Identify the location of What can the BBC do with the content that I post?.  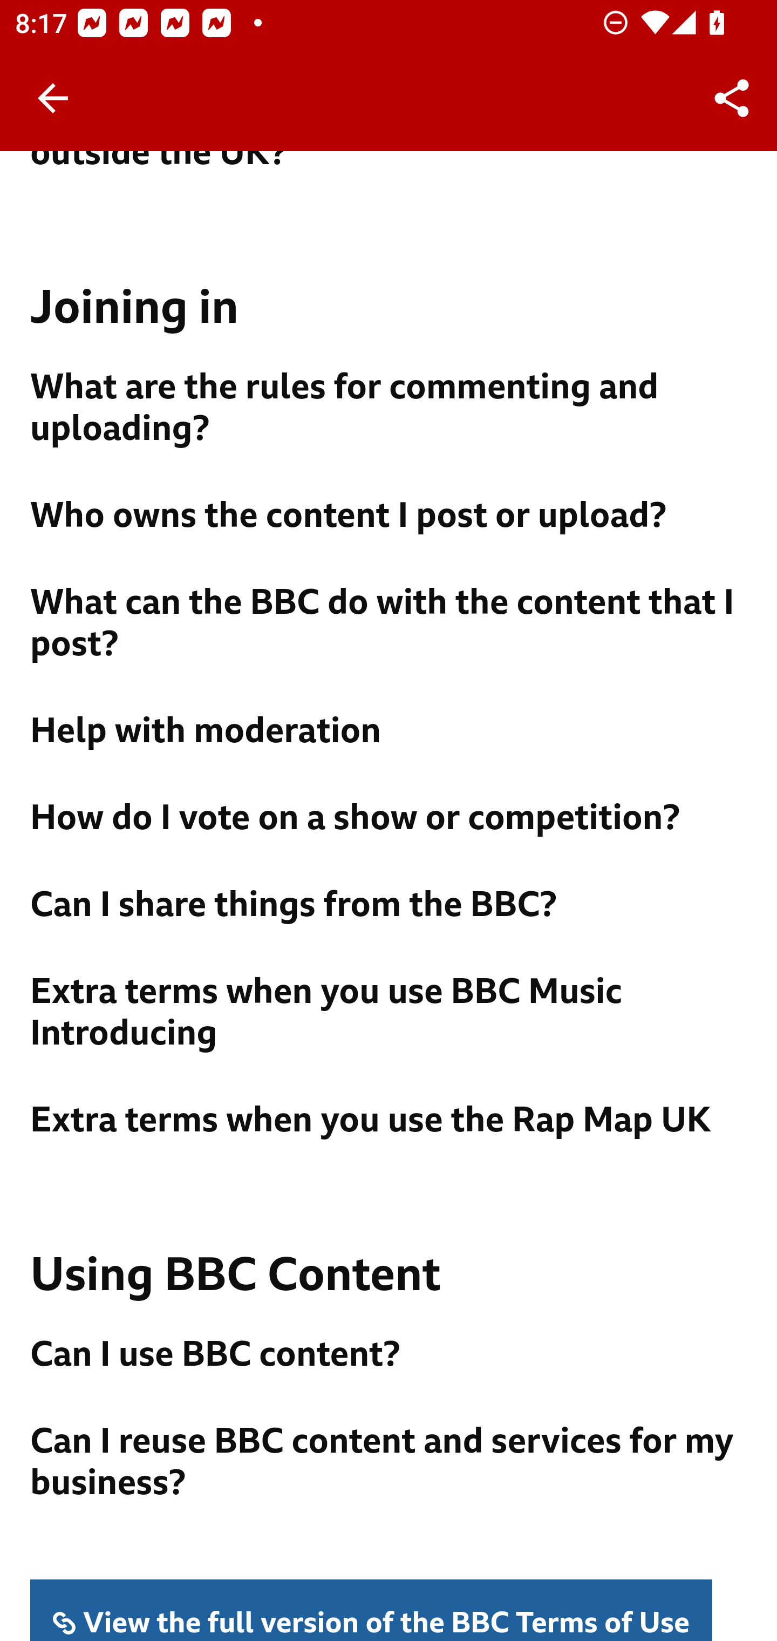
(390, 624).